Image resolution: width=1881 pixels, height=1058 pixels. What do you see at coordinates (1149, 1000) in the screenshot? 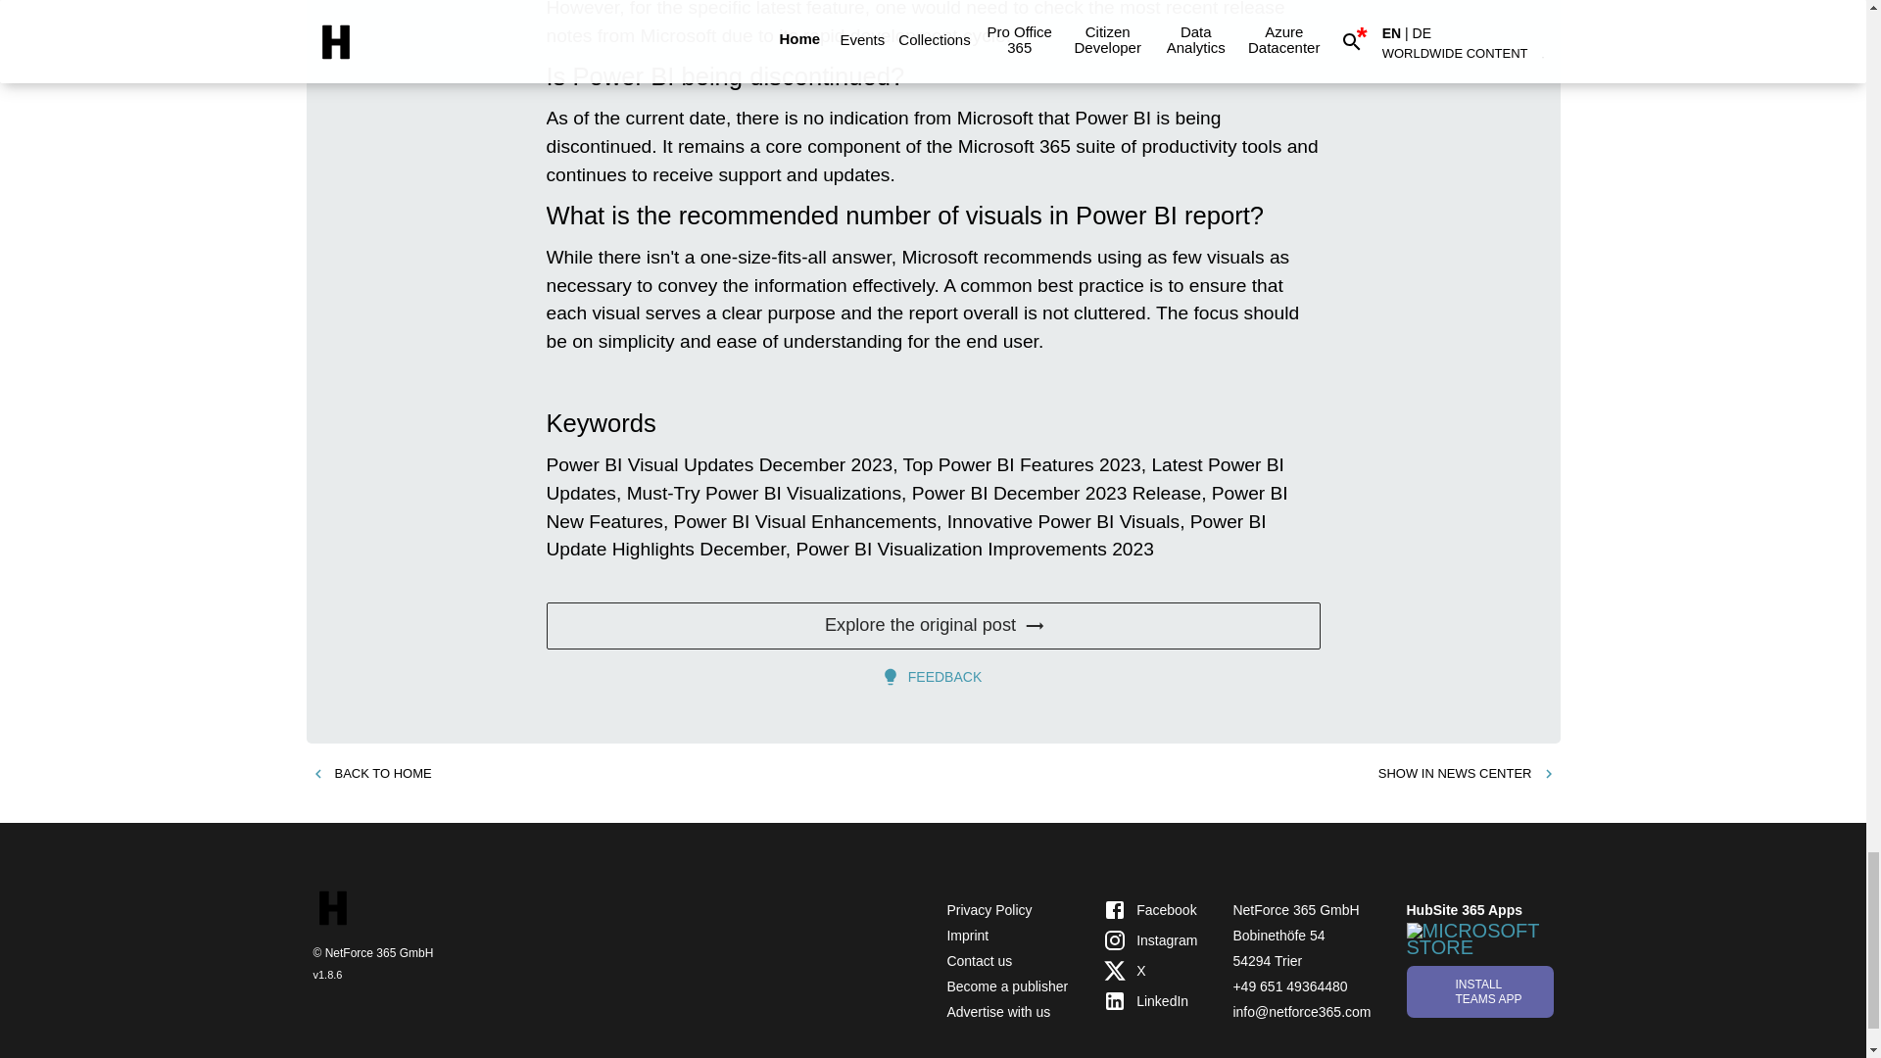
I see `LinkedIn` at bounding box center [1149, 1000].